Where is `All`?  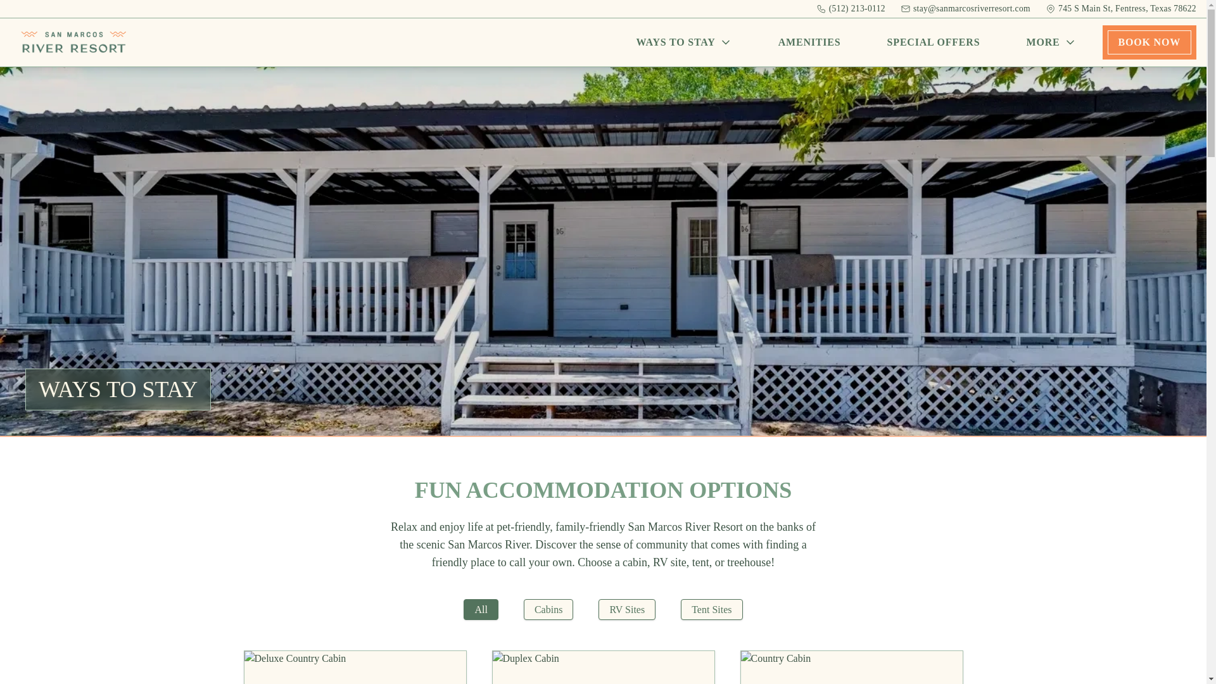 All is located at coordinates (480, 609).